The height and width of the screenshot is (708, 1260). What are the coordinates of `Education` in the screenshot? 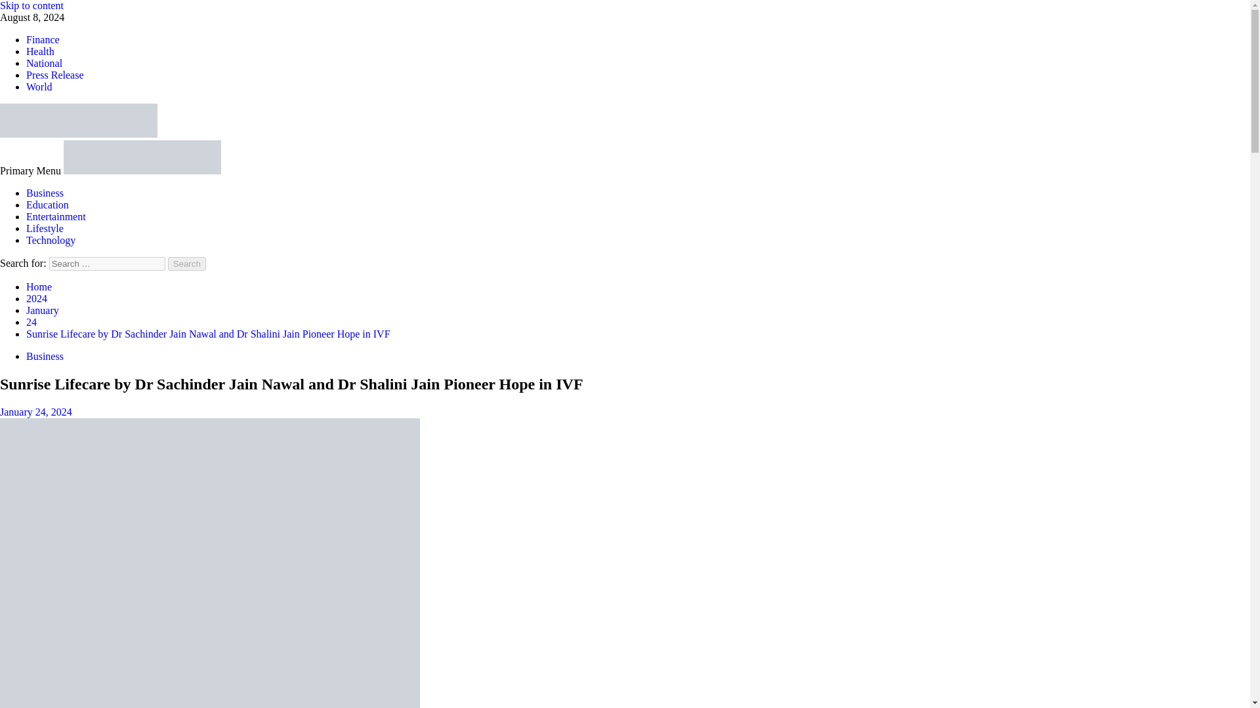 It's located at (47, 205).